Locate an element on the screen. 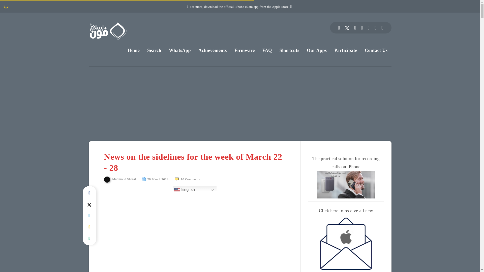 This screenshot has height=272, width=484. FAQ is located at coordinates (267, 50).